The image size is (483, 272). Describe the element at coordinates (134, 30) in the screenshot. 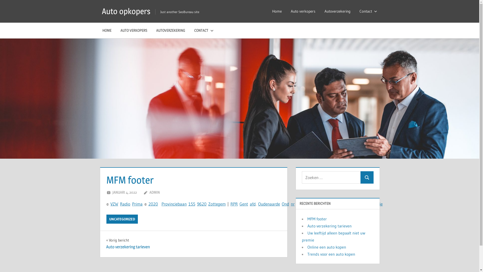

I see `AUTO VERKOPERS` at that location.